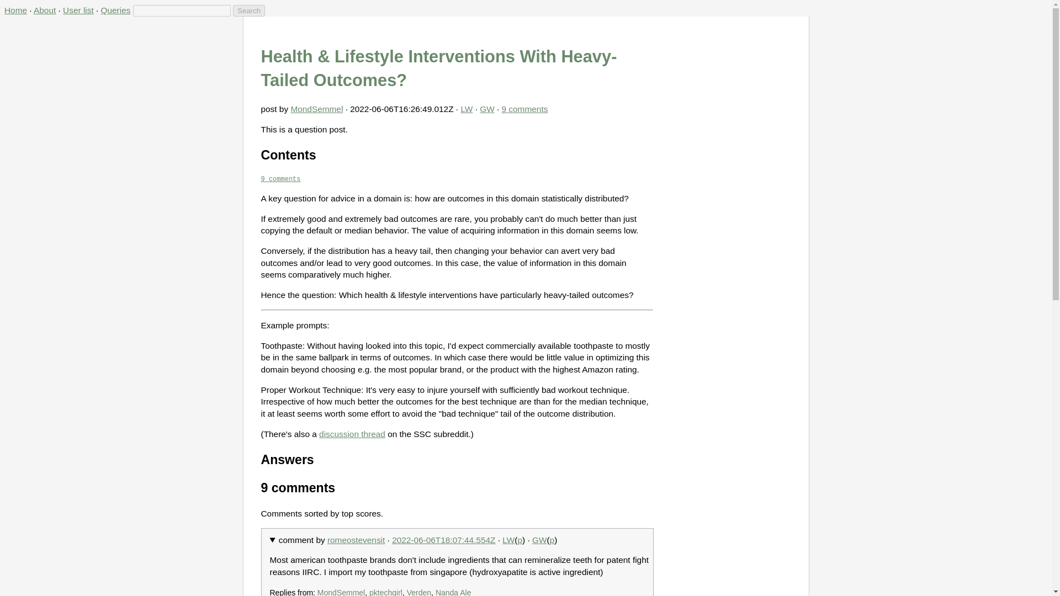 The height and width of the screenshot is (596, 1060). Describe the element at coordinates (520, 540) in the screenshot. I see `p` at that location.